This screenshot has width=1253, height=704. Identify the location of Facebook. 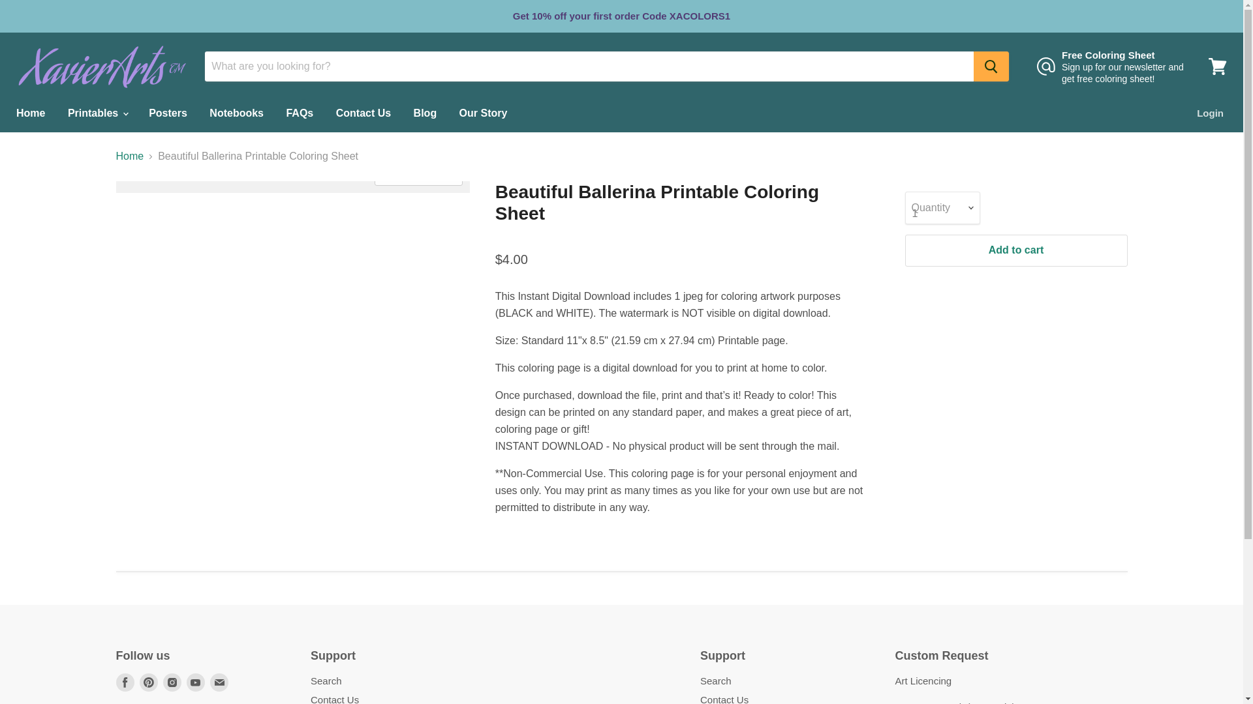
(125, 682).